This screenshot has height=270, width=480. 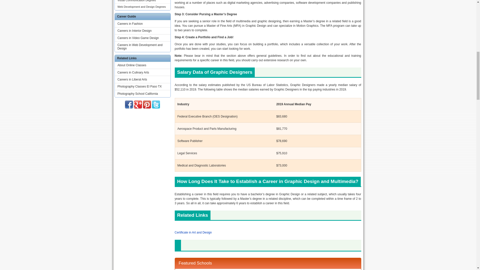 I want to click on Find us on facebook, so click(x=129, y=104).